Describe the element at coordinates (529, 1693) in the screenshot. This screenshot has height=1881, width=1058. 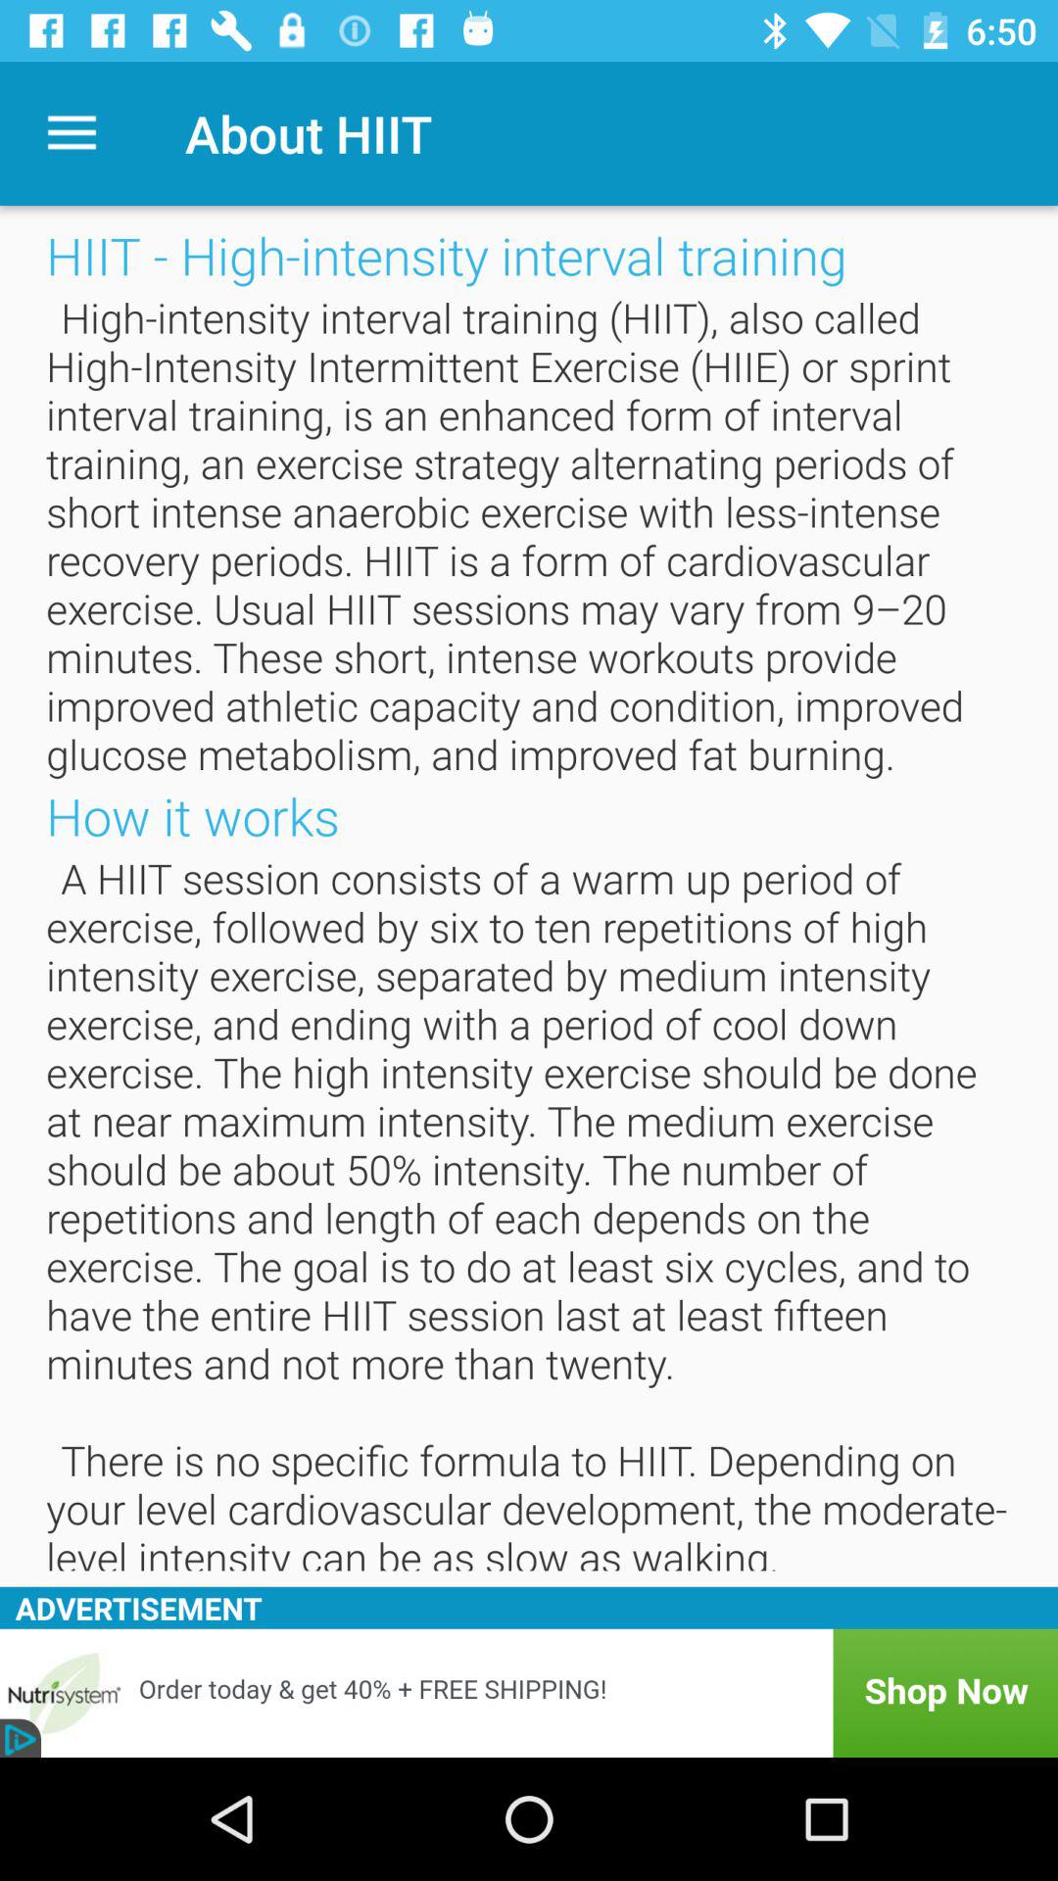
I see `turn off icon below the advertisement` at that location.